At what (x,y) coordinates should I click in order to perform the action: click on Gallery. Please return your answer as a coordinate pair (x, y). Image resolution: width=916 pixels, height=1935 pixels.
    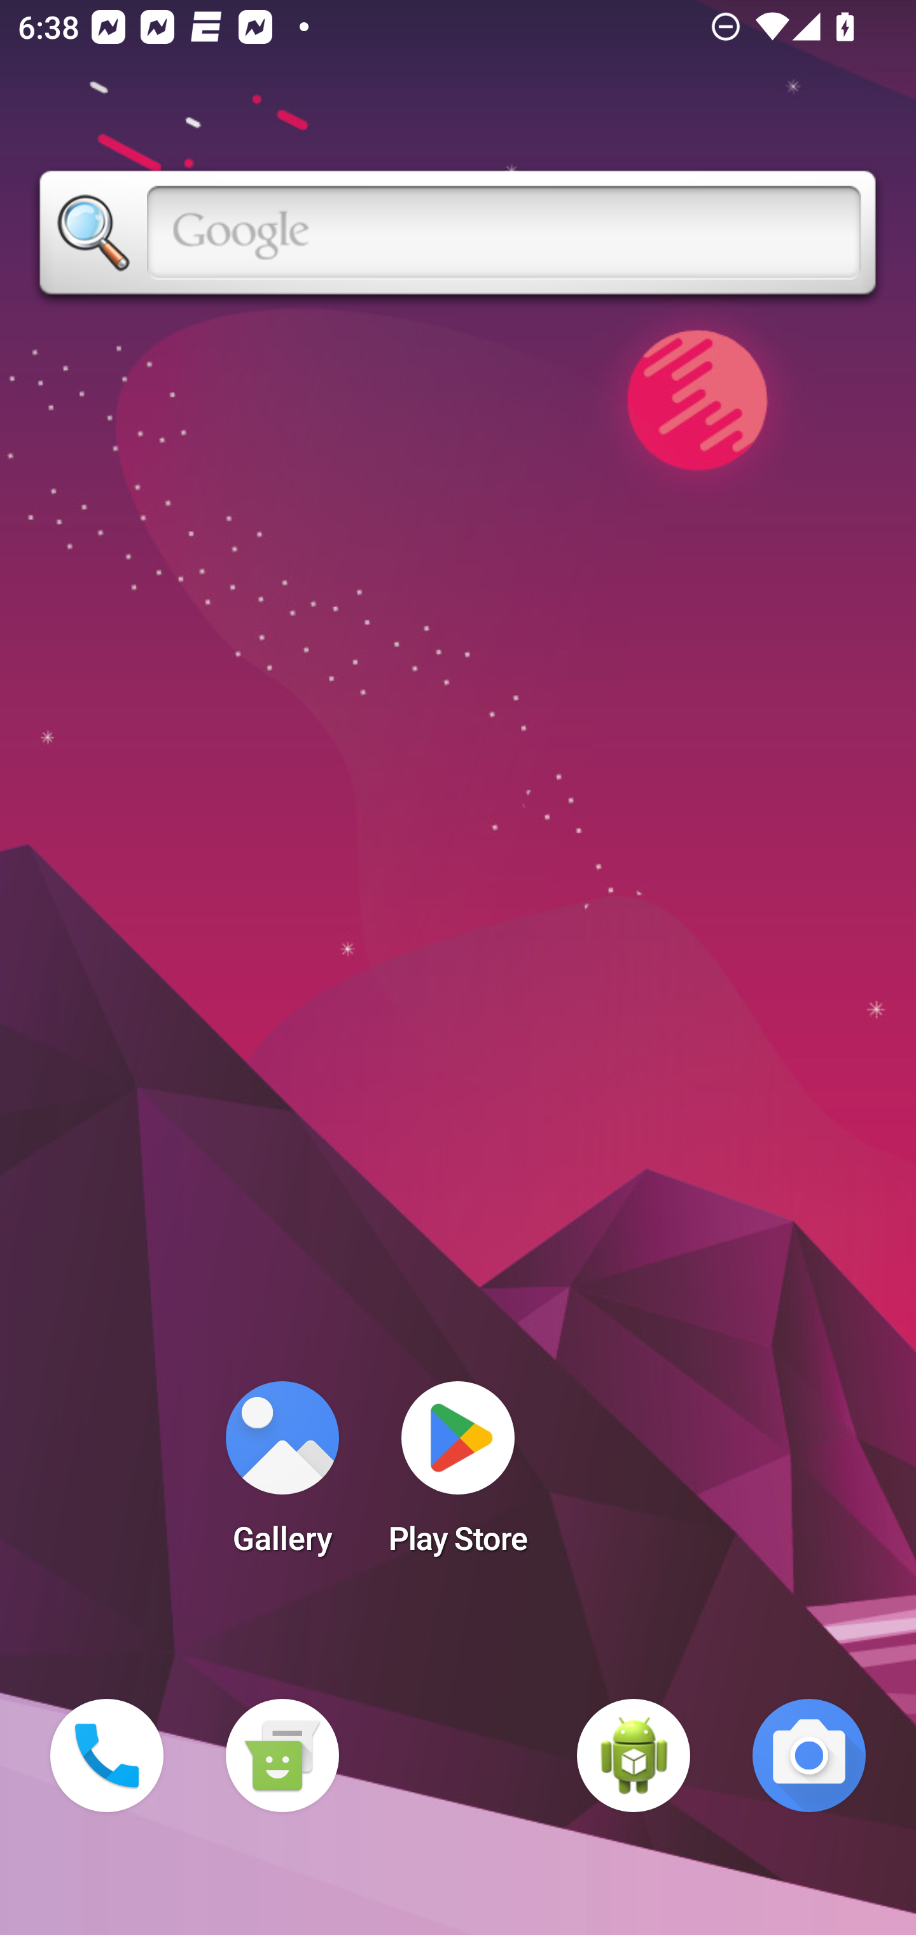
    Looking at the image, I should click on (282, 1475).